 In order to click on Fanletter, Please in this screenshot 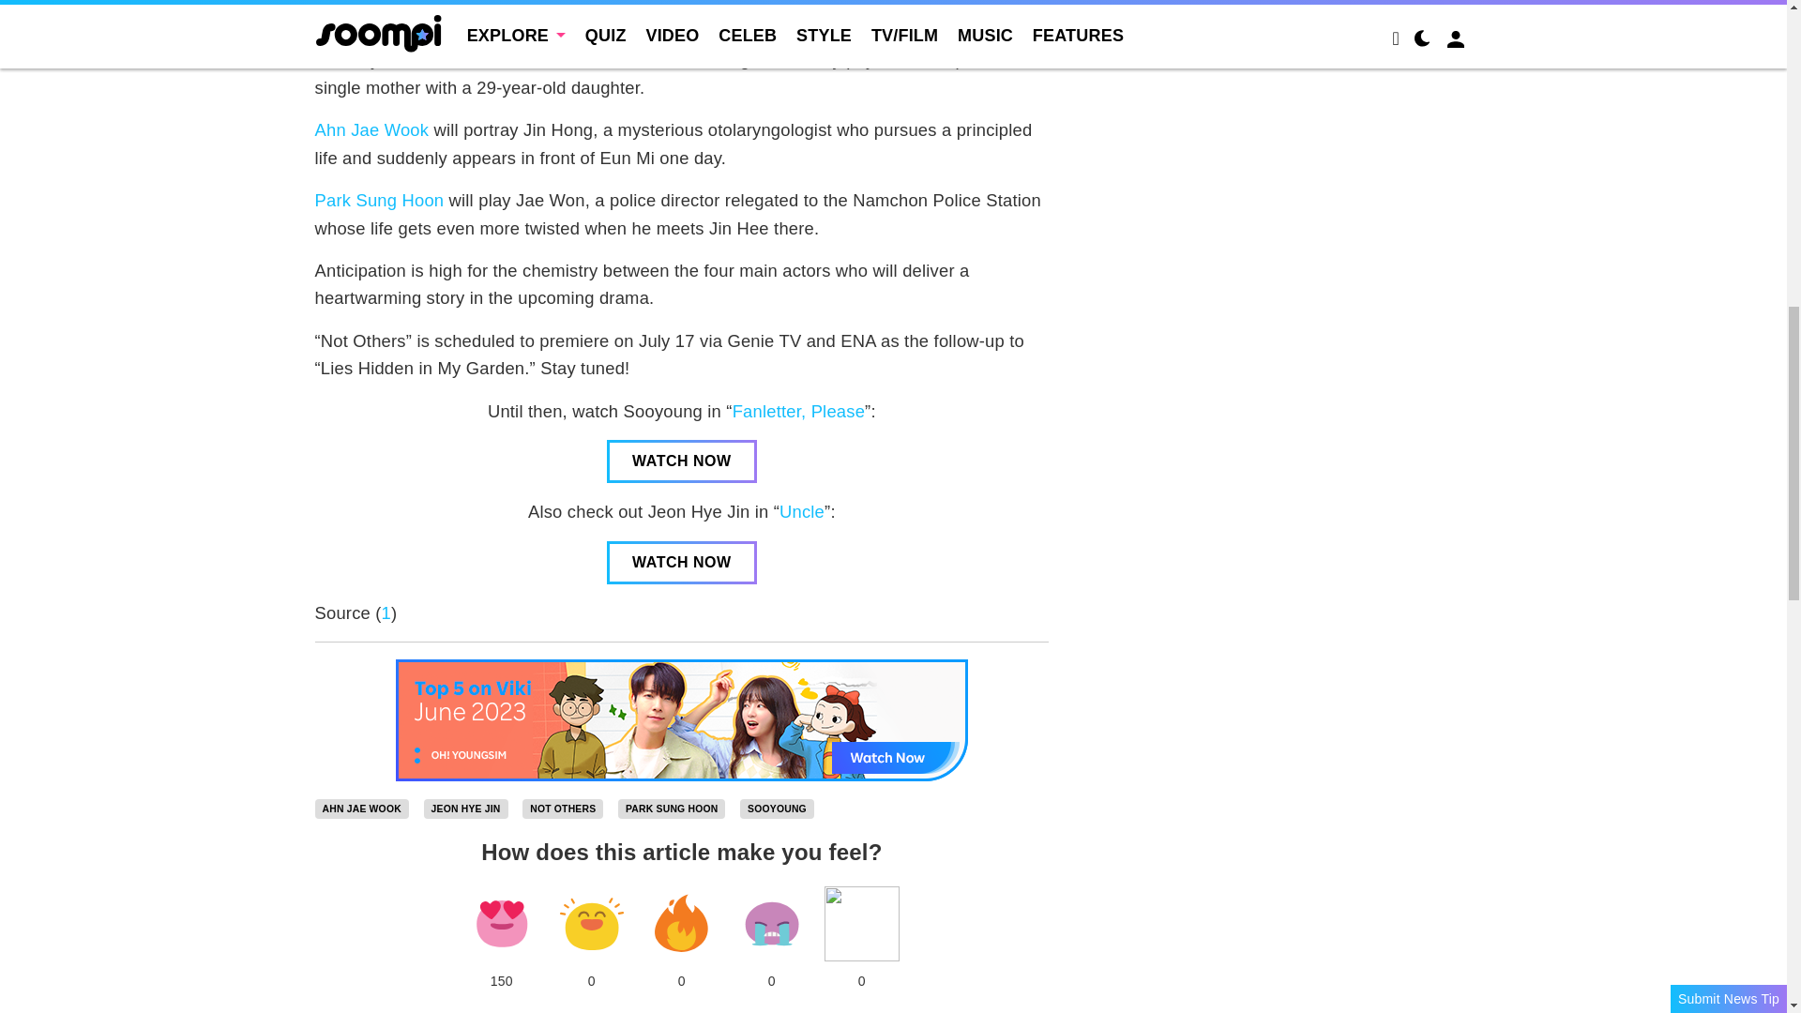, I will do `click(798, 411)`.